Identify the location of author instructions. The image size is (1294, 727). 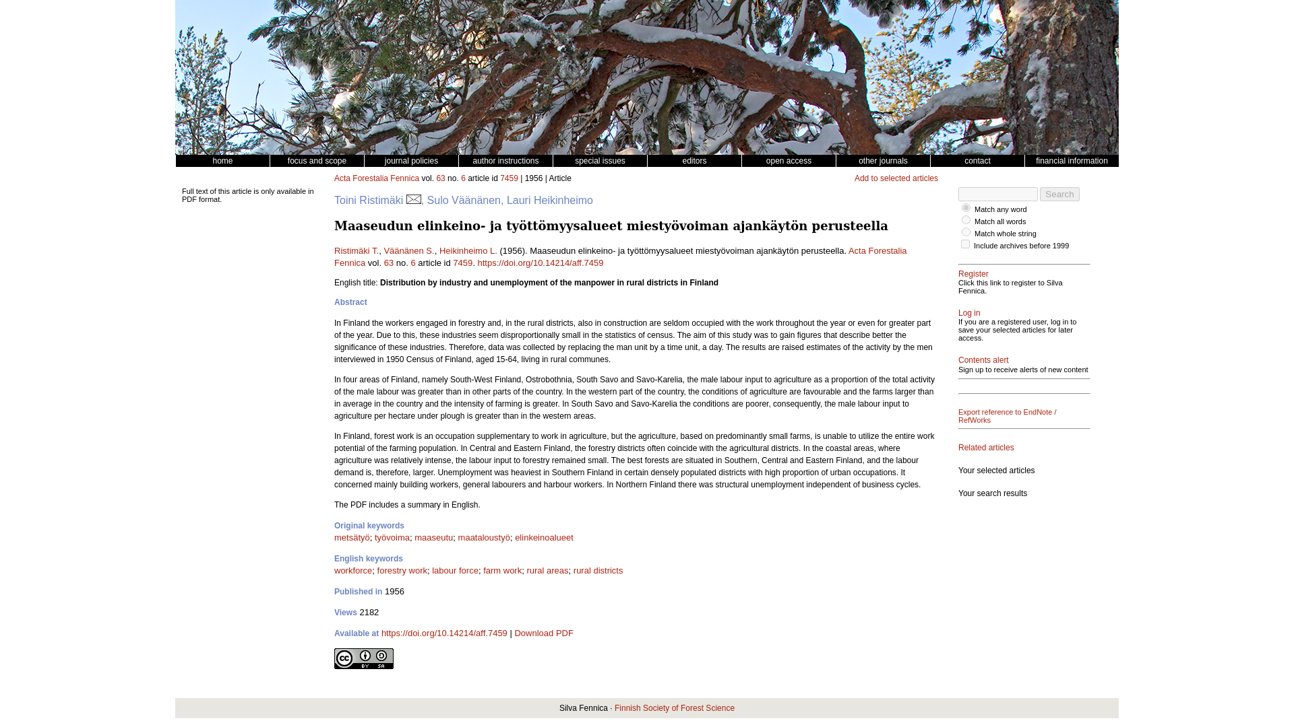
(505, 161).